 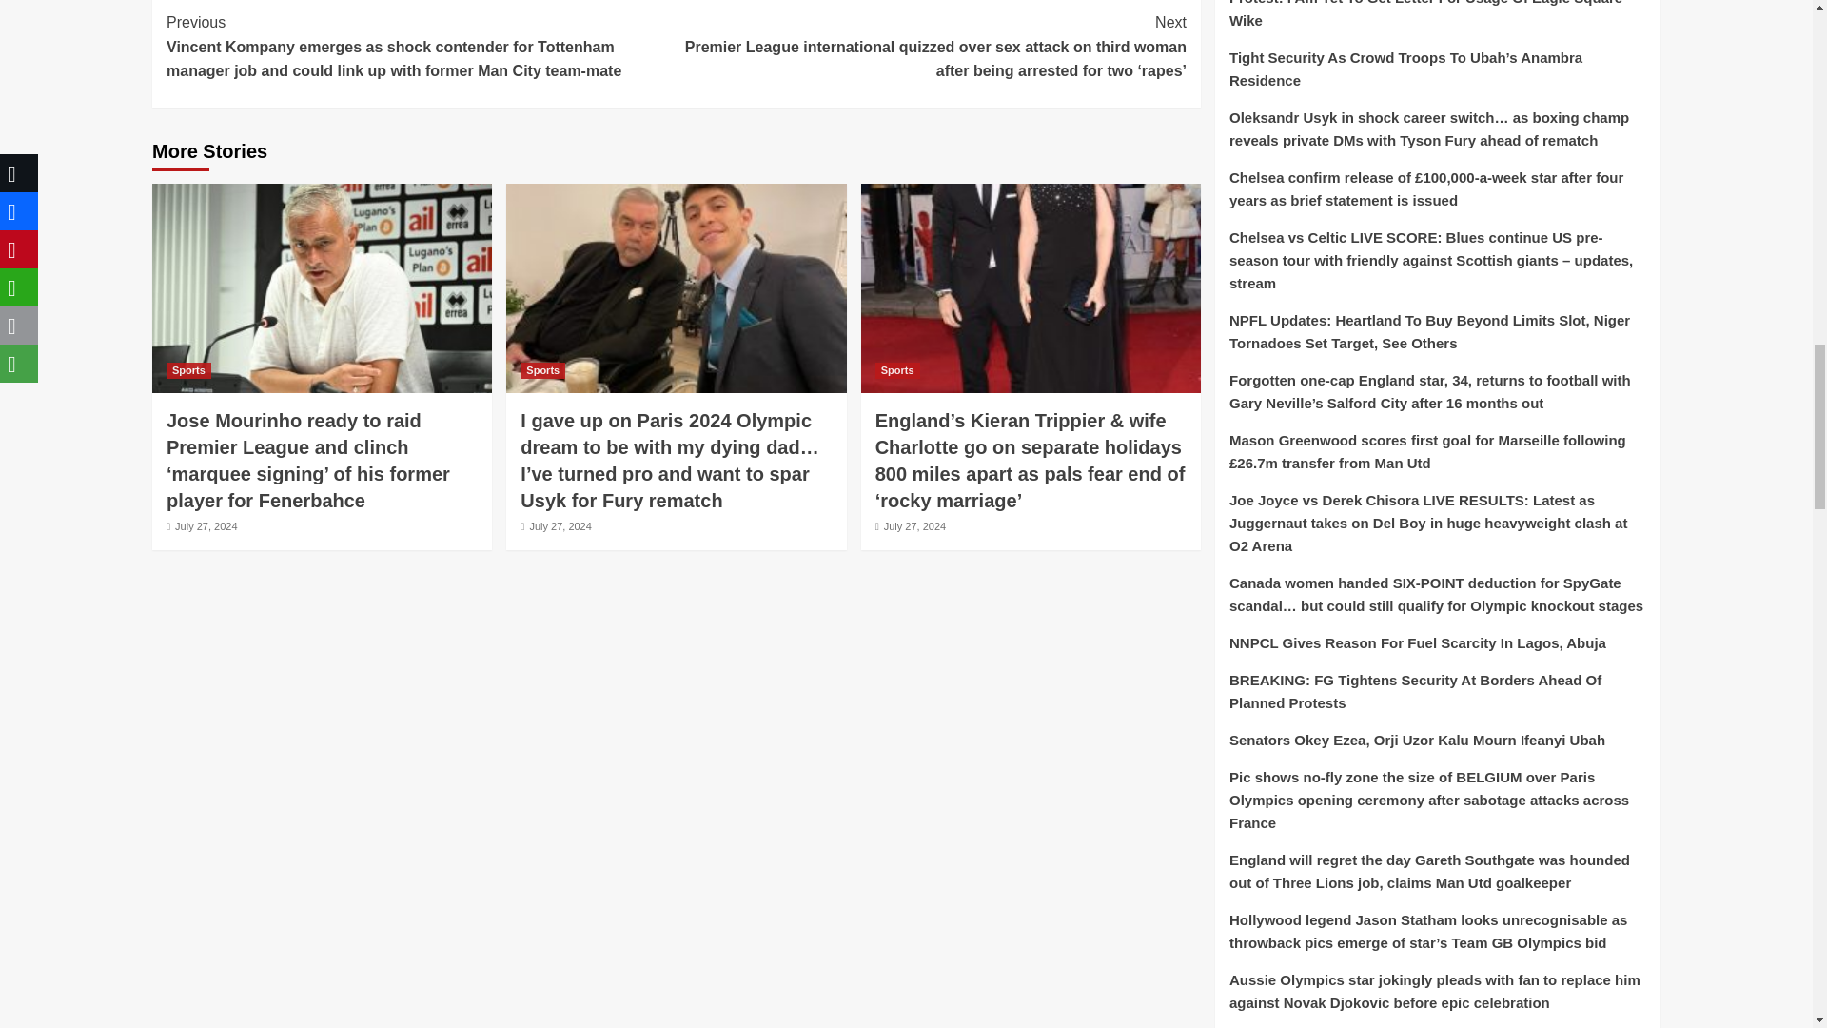 I want to click on Sports, so click(x=542, y=371).